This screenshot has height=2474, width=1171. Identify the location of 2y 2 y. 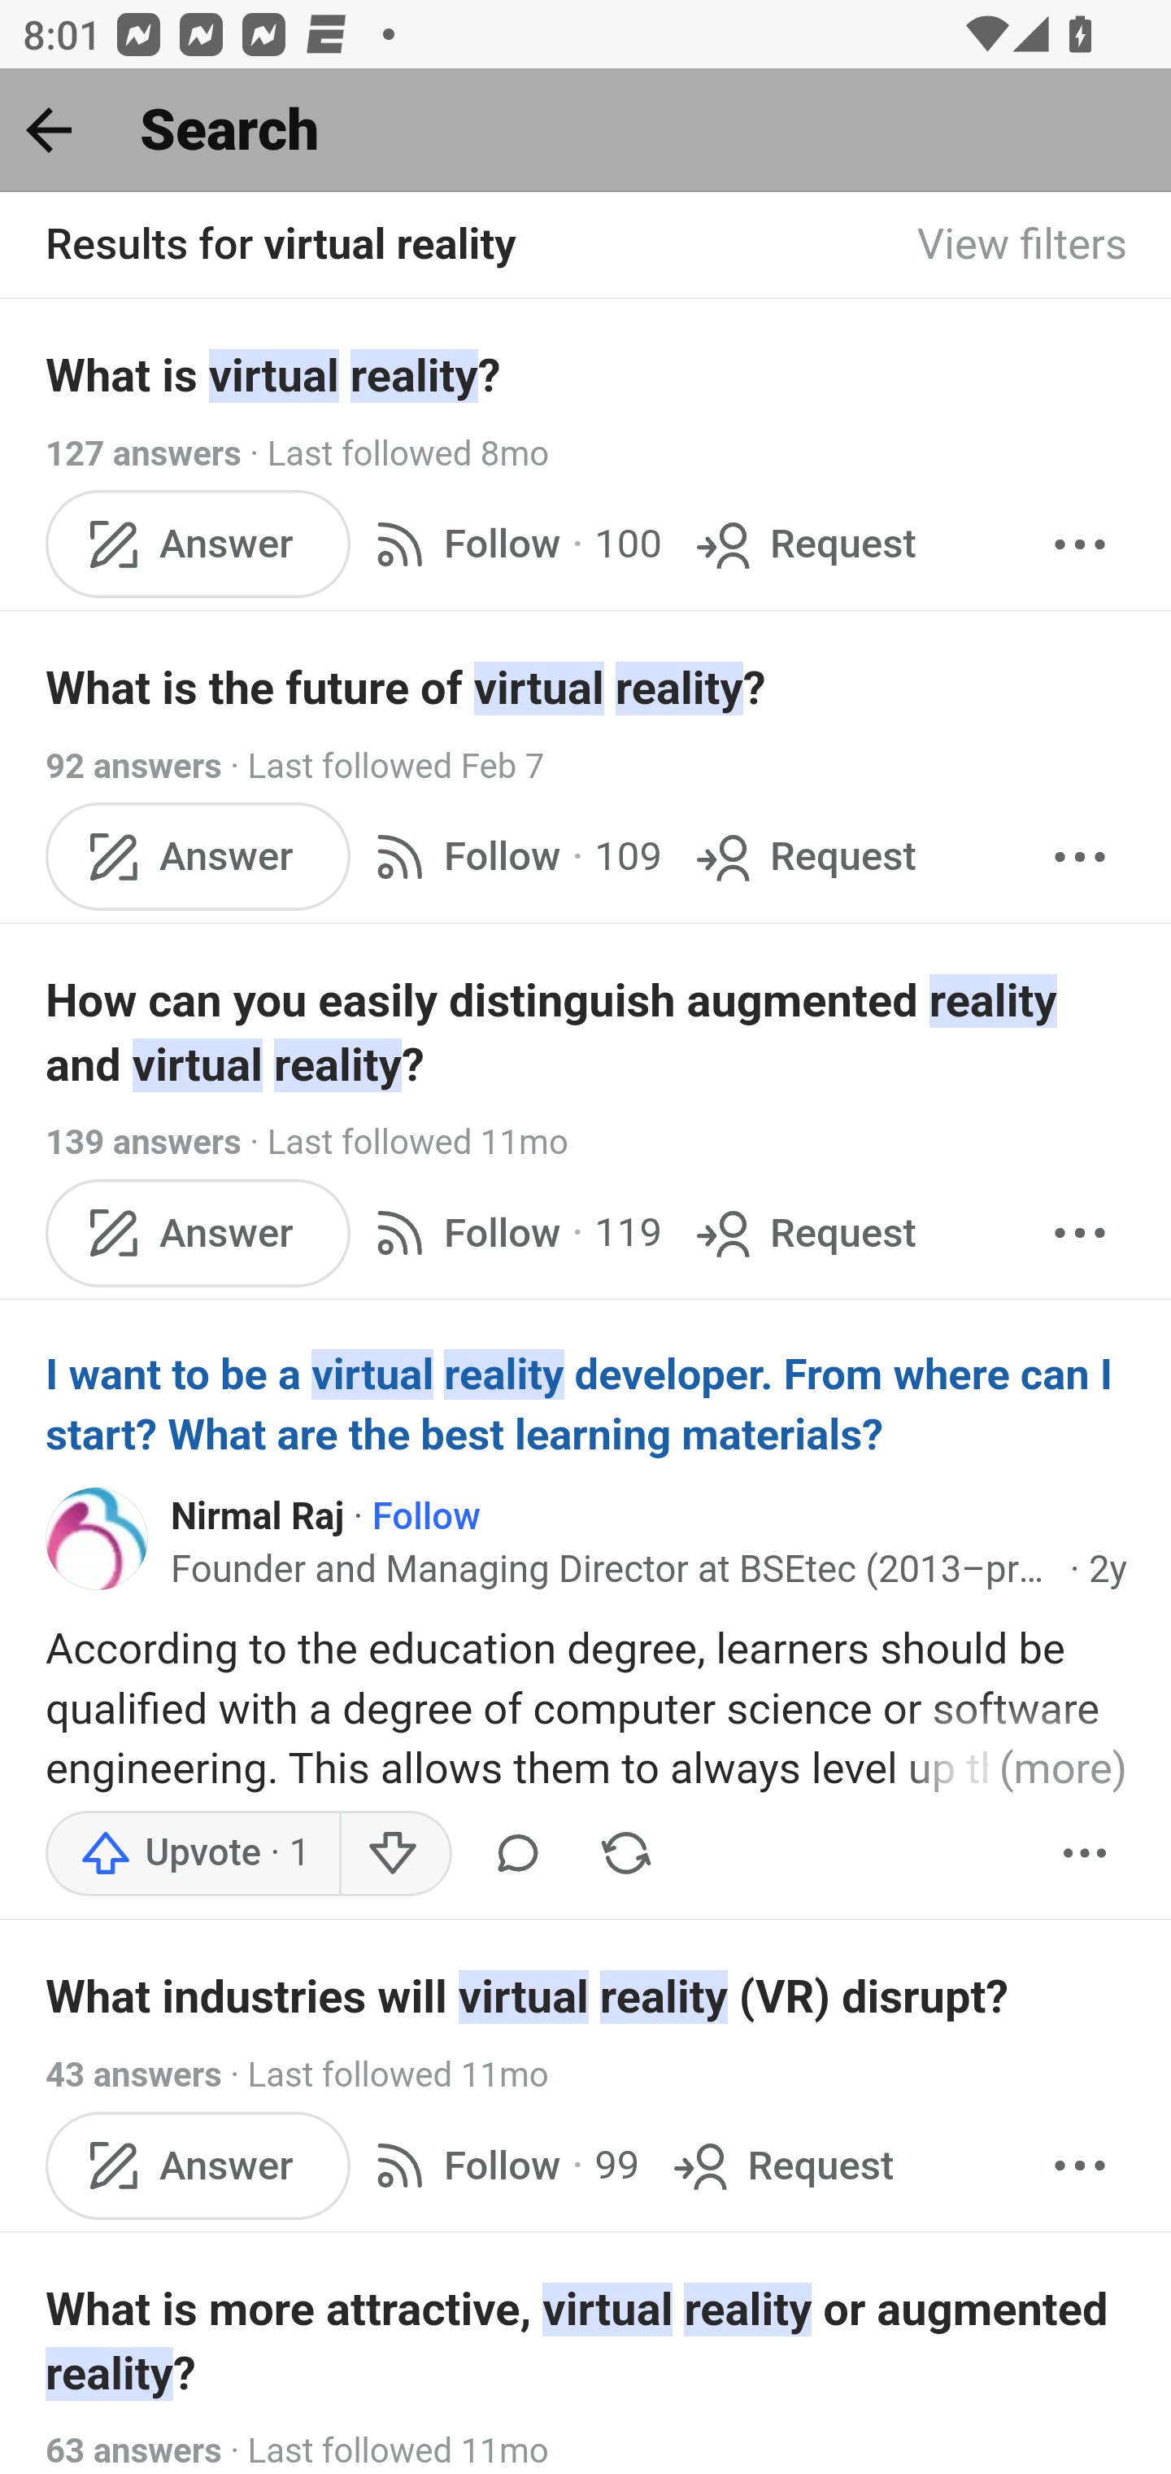
(1108, 1571).